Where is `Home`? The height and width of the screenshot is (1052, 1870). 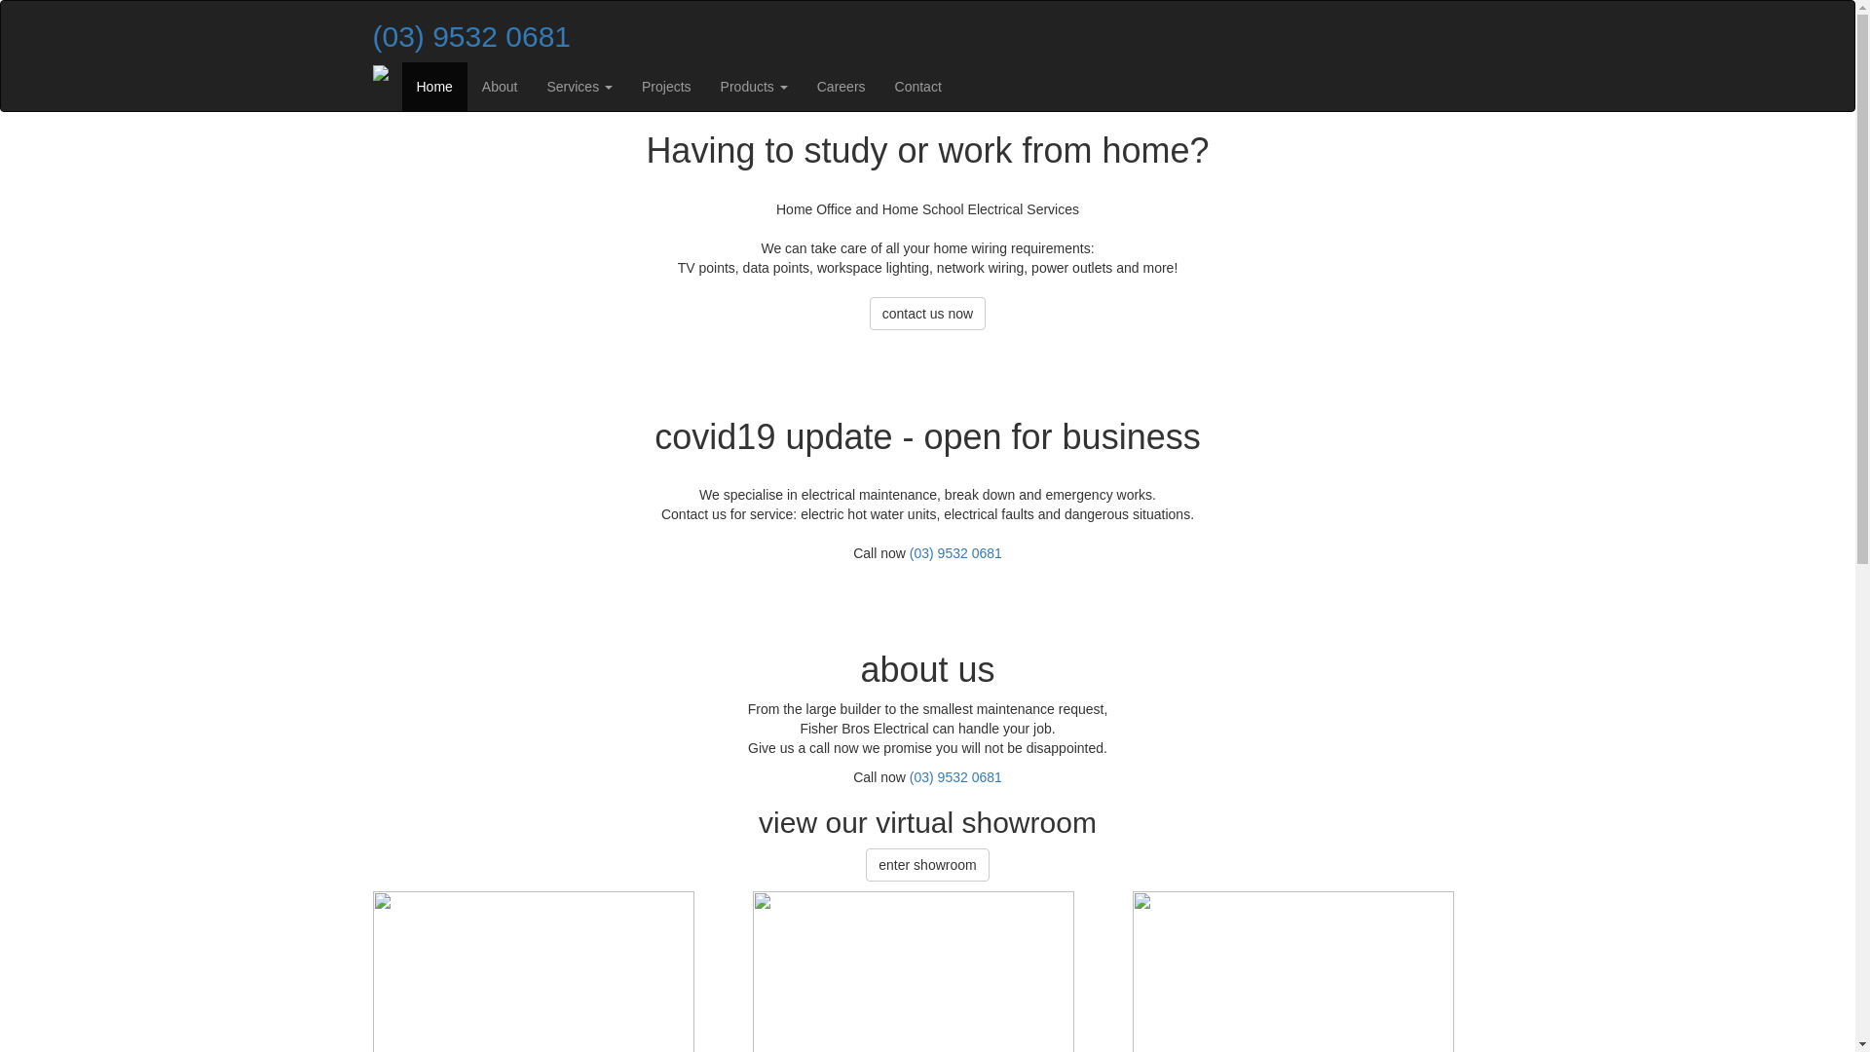
Home is located at coordinates (434, 87).